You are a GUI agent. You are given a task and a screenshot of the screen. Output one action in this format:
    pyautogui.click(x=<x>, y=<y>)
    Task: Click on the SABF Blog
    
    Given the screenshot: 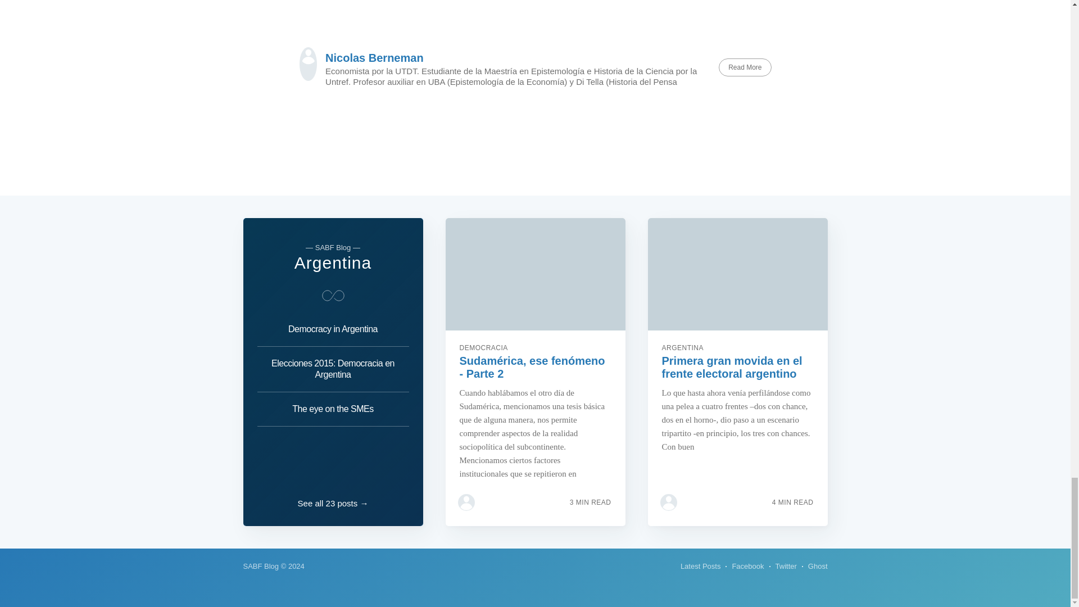 What is the action you would take?
    pyautogui.click(x=261, y=567)
    